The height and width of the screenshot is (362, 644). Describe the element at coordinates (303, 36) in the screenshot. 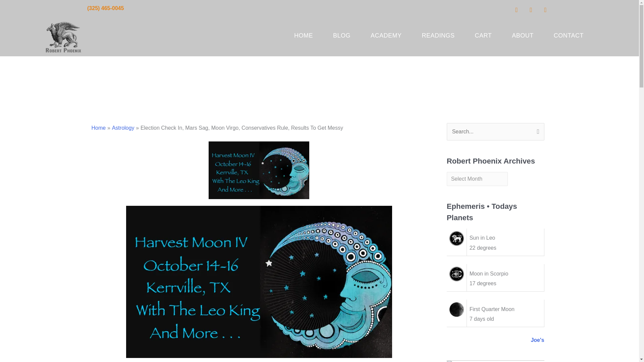

I see `HOME` at that location.